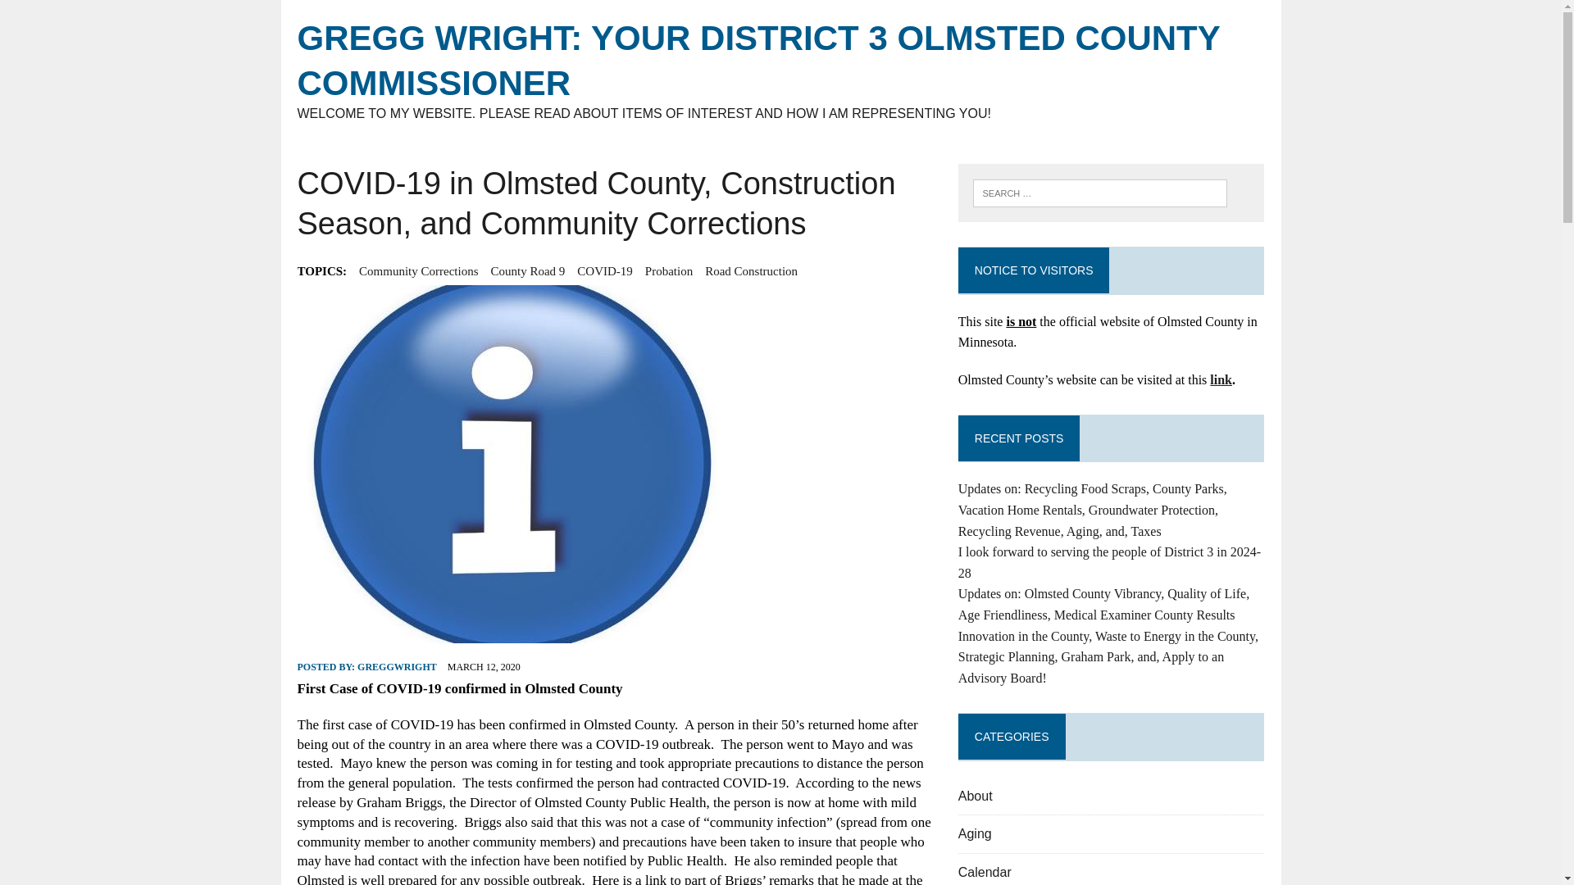  Describe the element at coordinates (975, 833) in the screenshot. I see `Aging` at that location.